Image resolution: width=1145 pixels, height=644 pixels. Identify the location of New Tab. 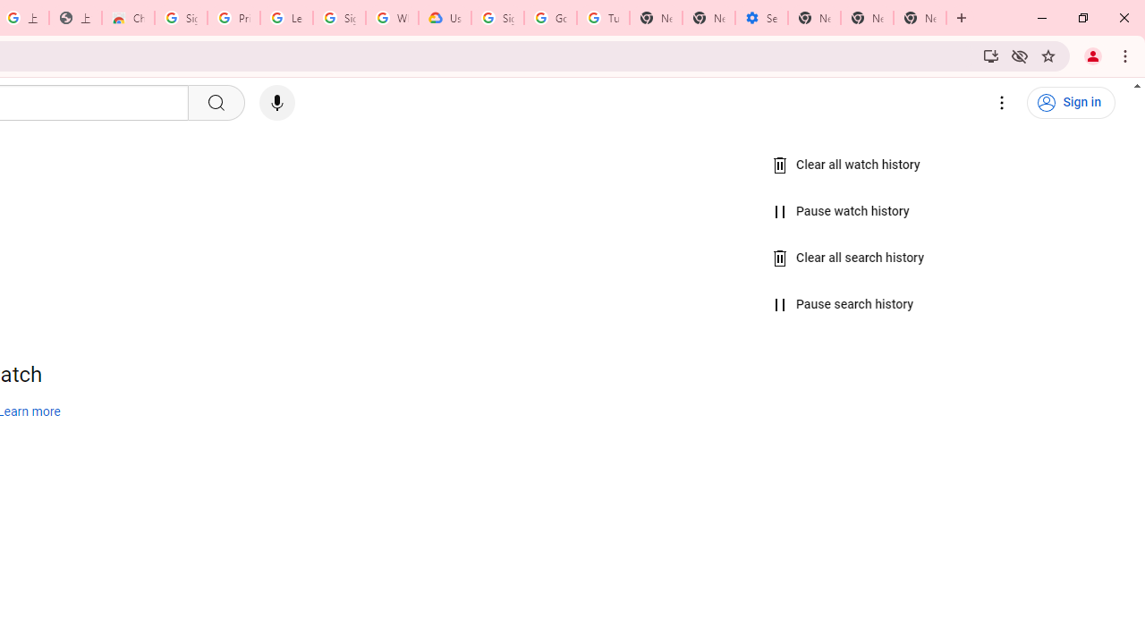
(814, 18).